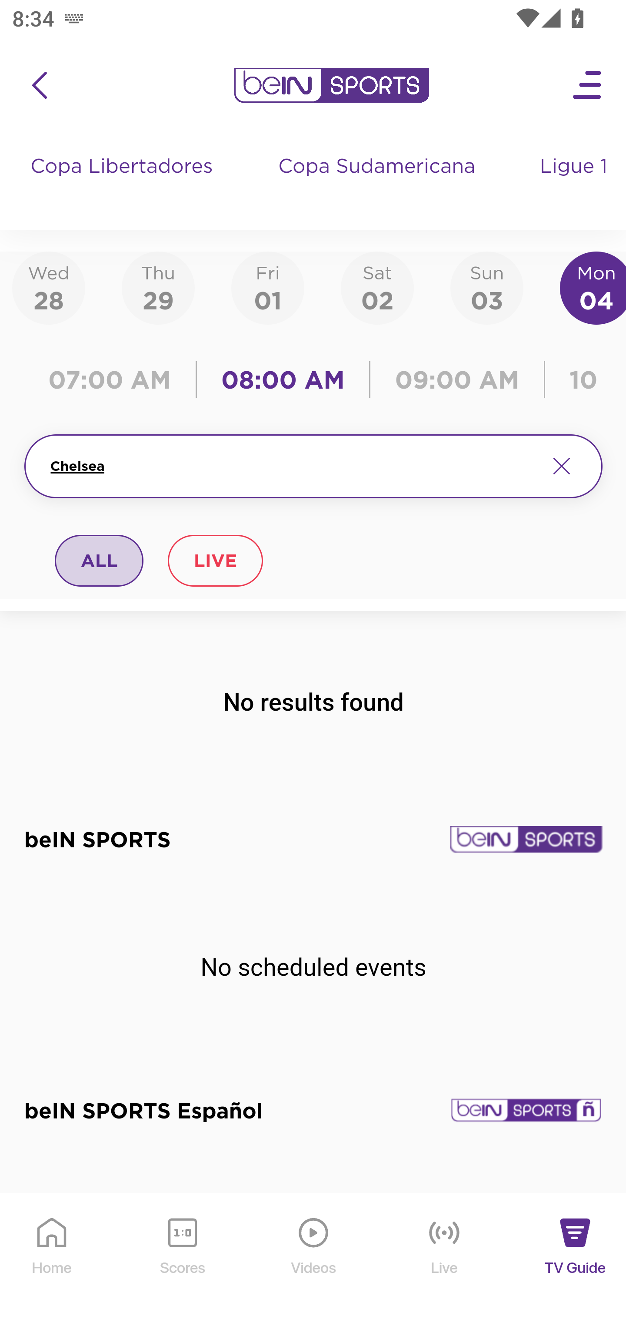  What do you see at coordinates (268, 287) in the screenshot?
I see `Fri01` at bounding box center [268, 287].